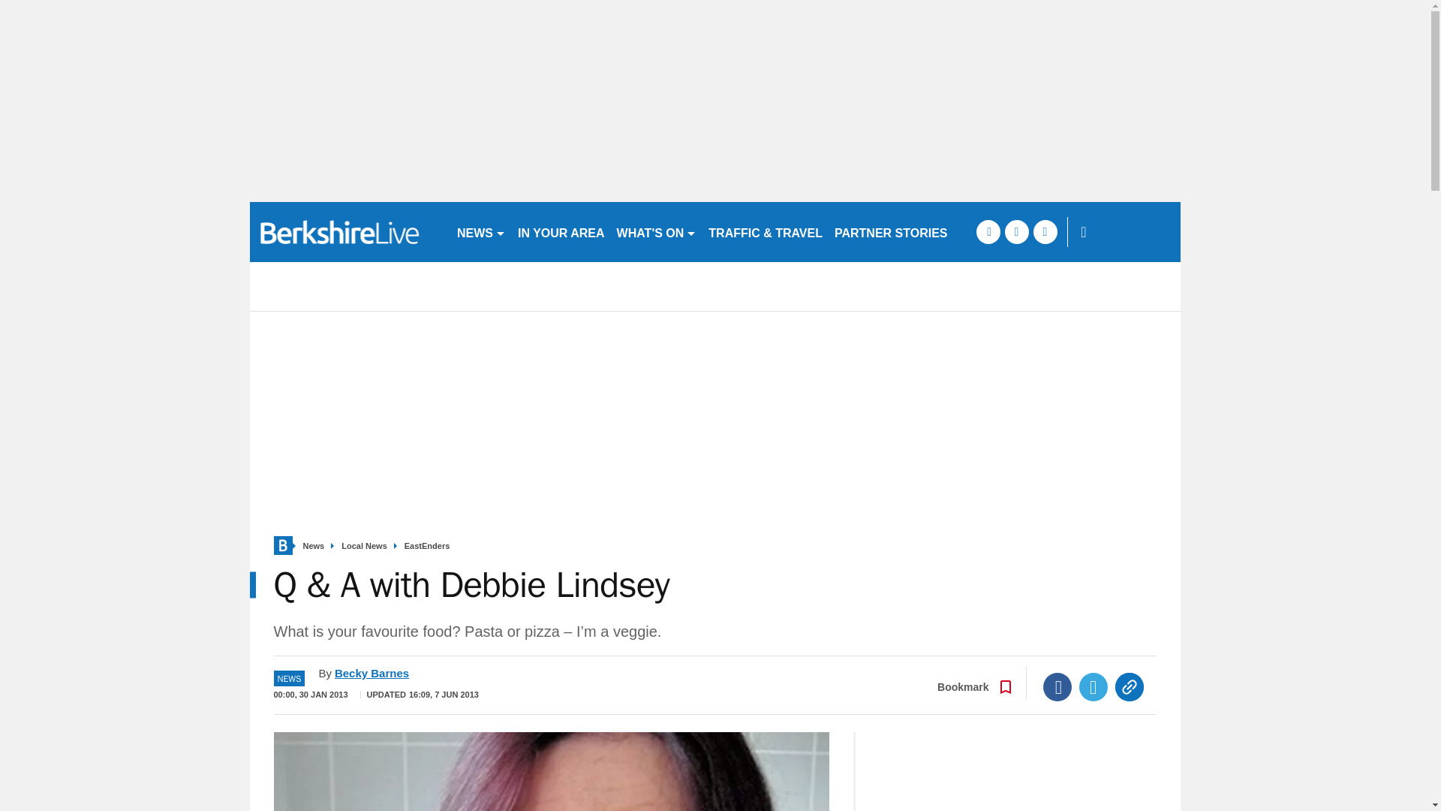  Describe the element at coordinates (892, 231) in the screenshot. I see `PARTNER STORIES` at that location.